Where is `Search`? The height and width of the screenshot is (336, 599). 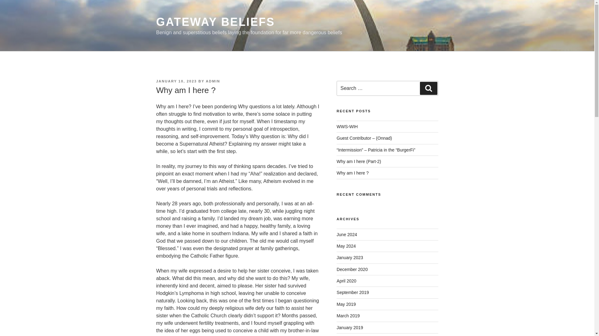 Search is located at coordinates (428, 88).